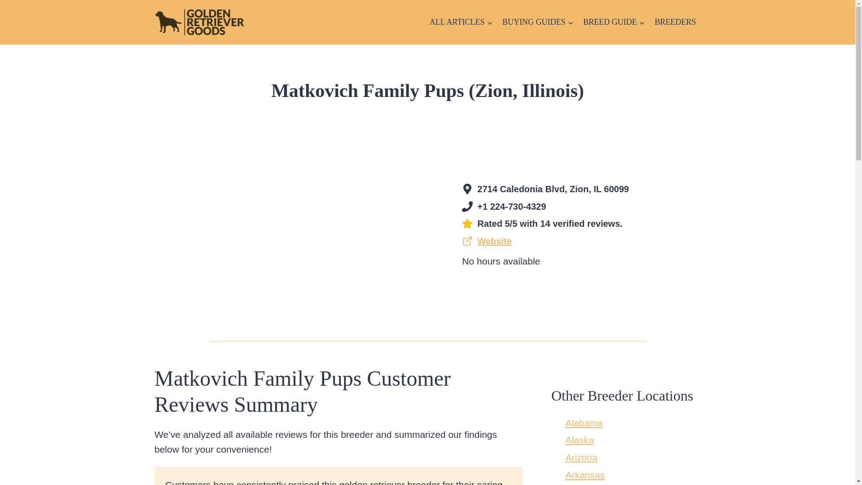  Describe the element at coordinates (581, 457) in the screenshot. I see `Arizona` at that location.